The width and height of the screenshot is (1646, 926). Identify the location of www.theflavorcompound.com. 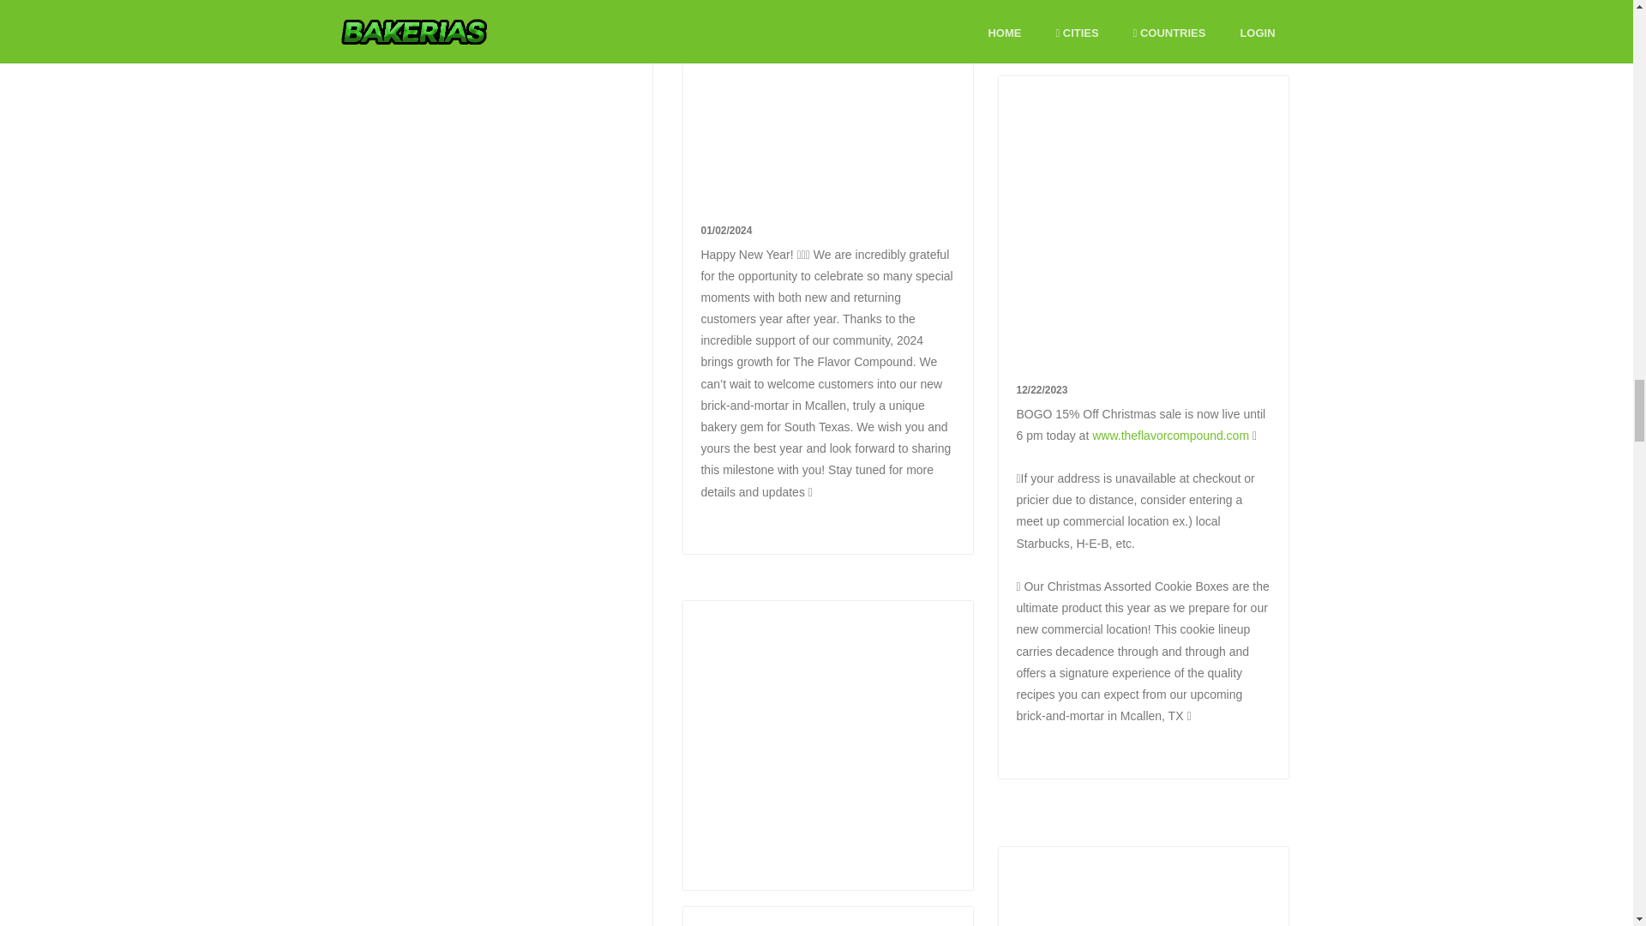
(1171, 436).